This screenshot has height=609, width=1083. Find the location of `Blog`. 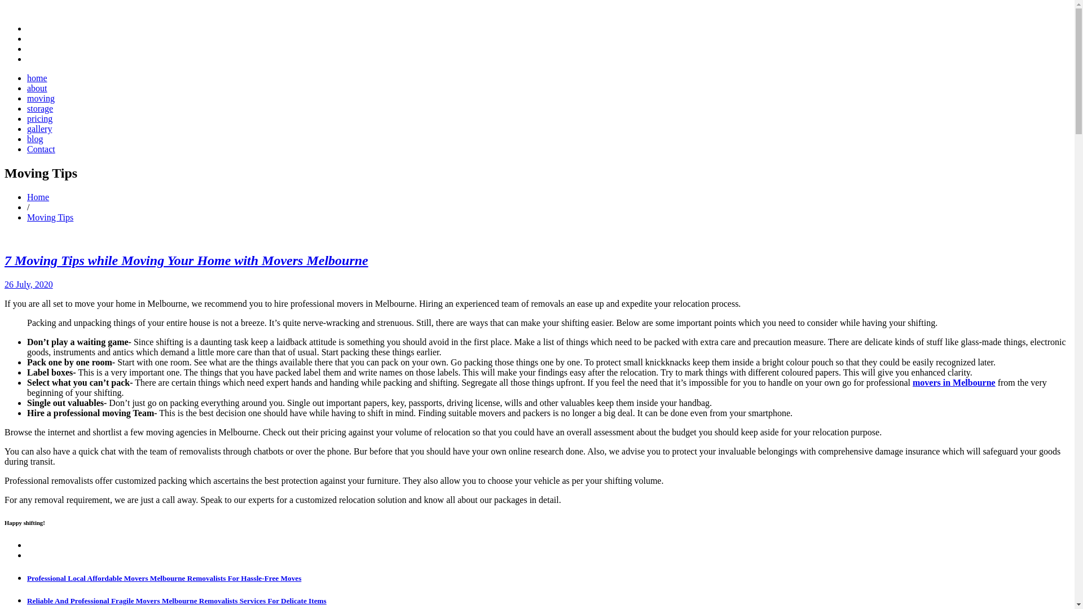

Blog is located at coordinates (35, 139).